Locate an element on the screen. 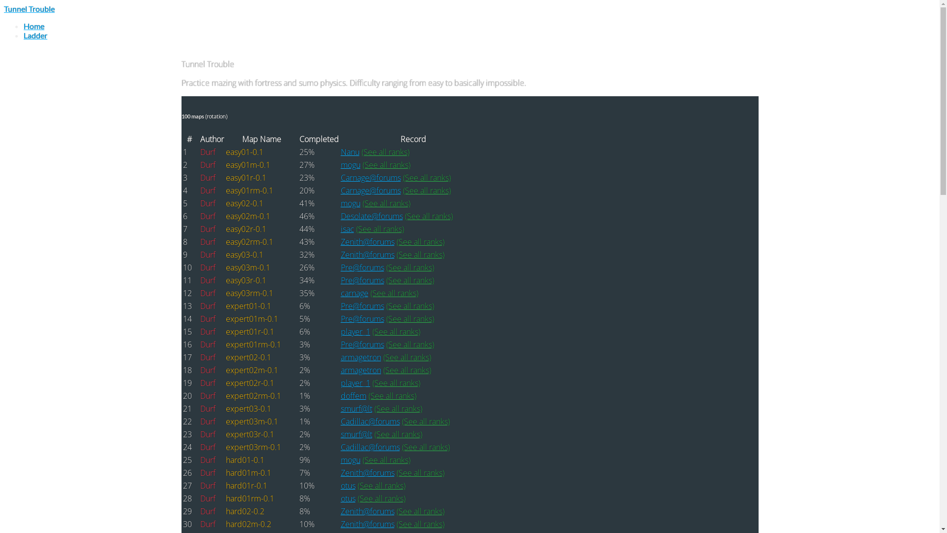 This screenshot has width=947, height=533. armagetron is located at coordinates (361, 357).